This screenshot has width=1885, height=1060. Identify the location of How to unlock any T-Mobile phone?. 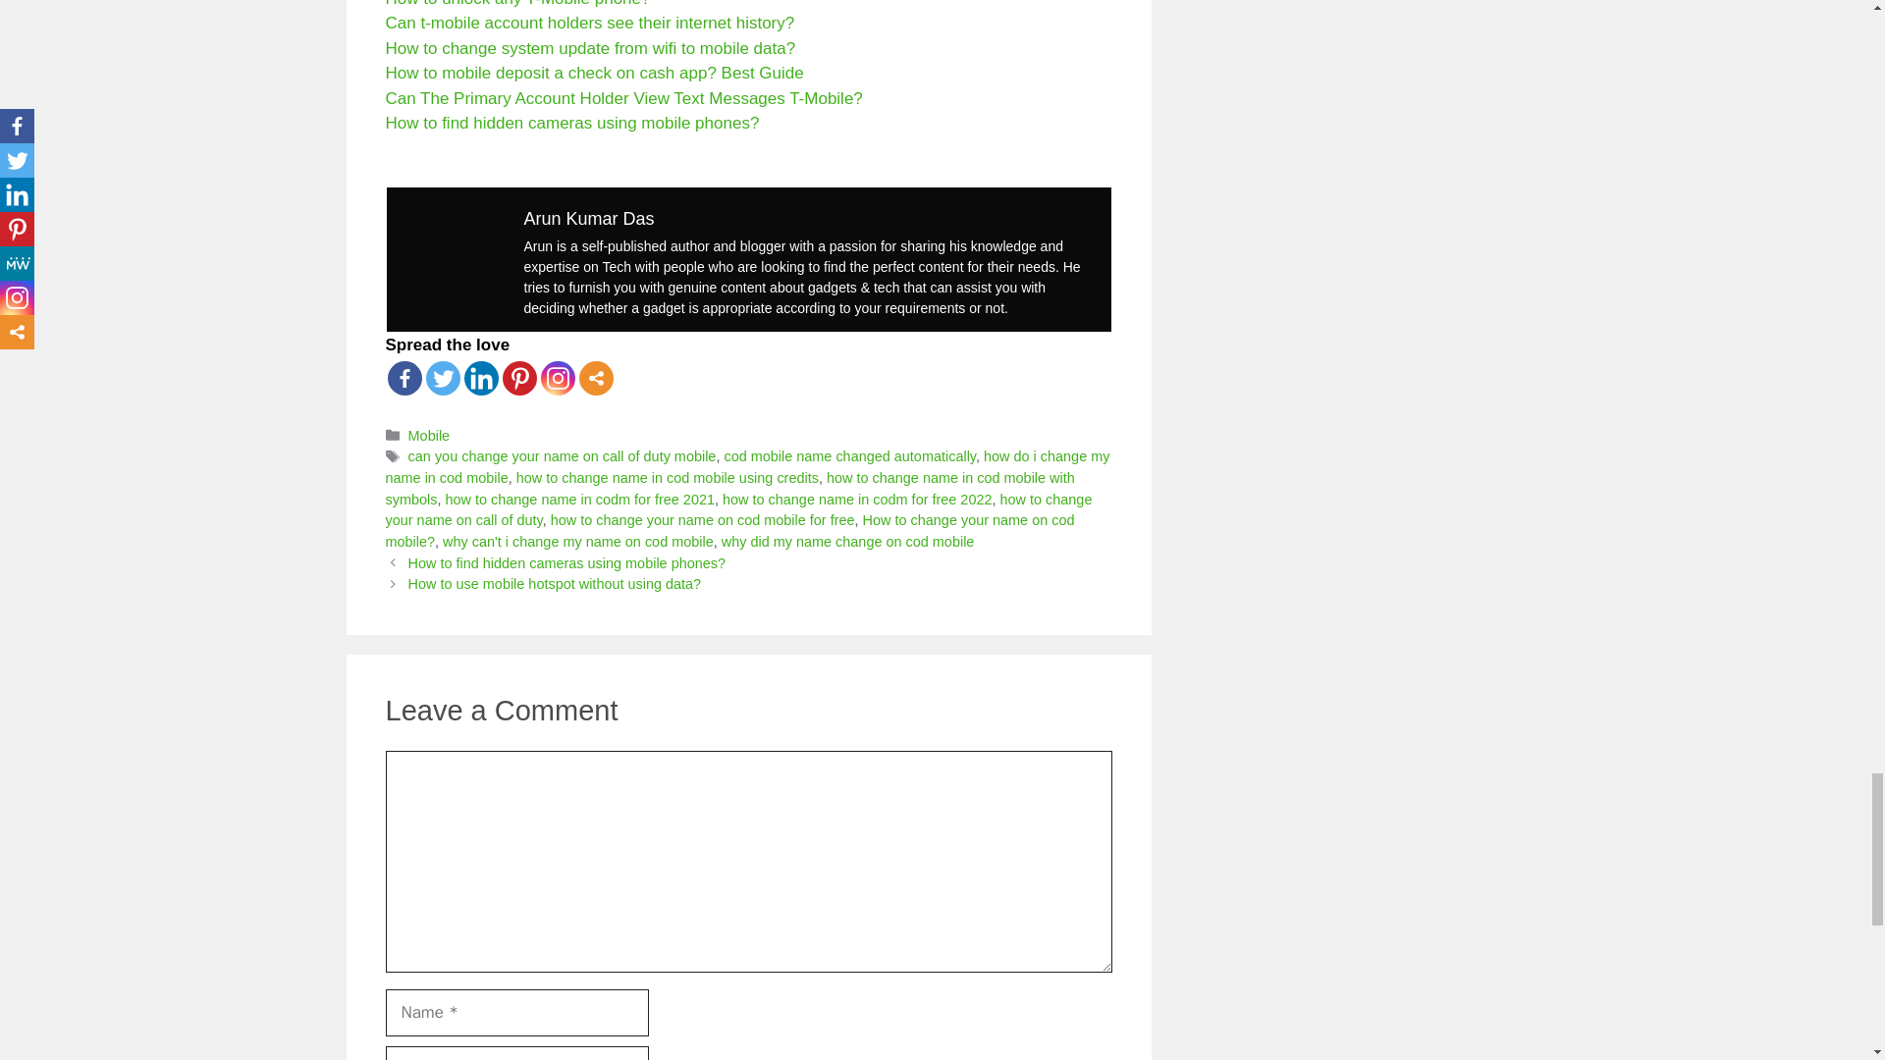
(516, 4).